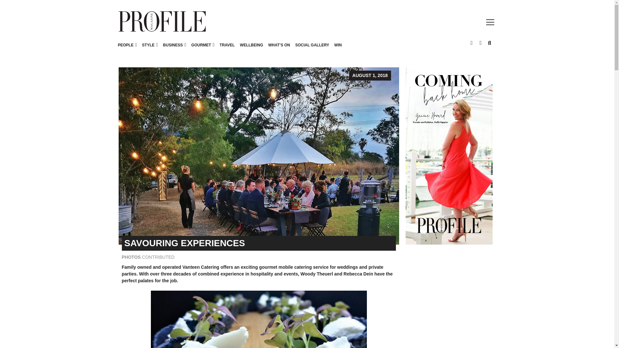 The width and height of the screenshot is (619, 348). Describe the element at coordinates (338, 48) in the screenshot. I see `WIN` at that location.